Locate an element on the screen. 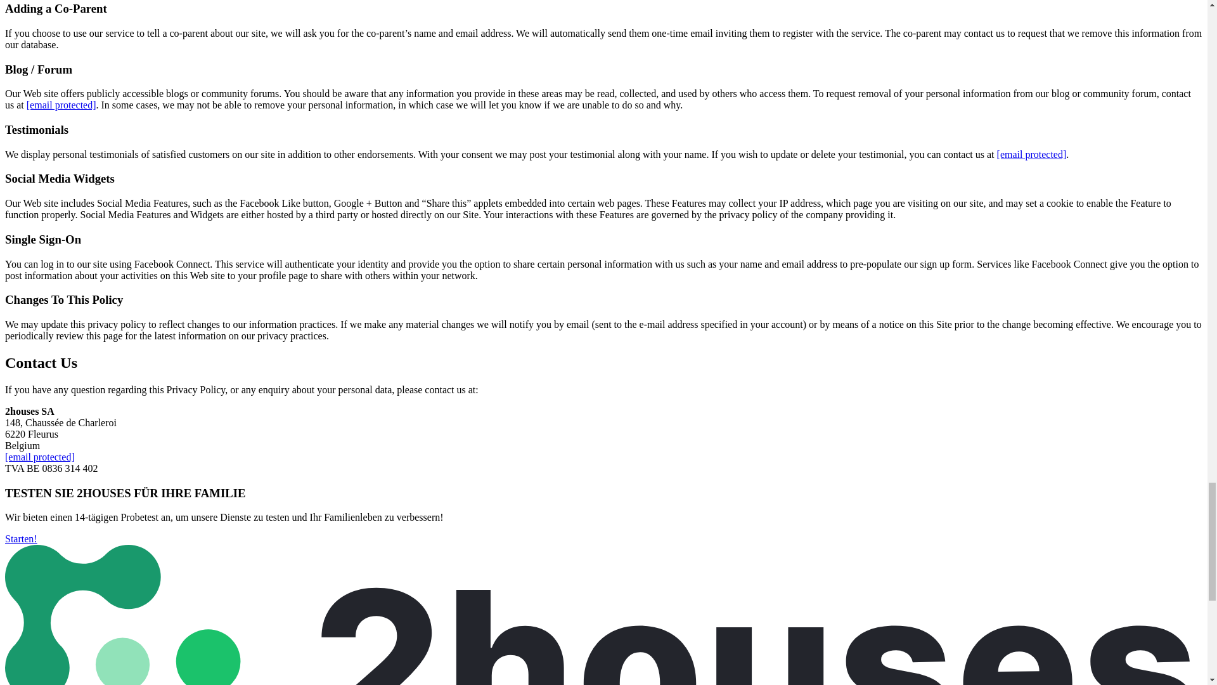  Starten! is located at coordinates (21, 538).